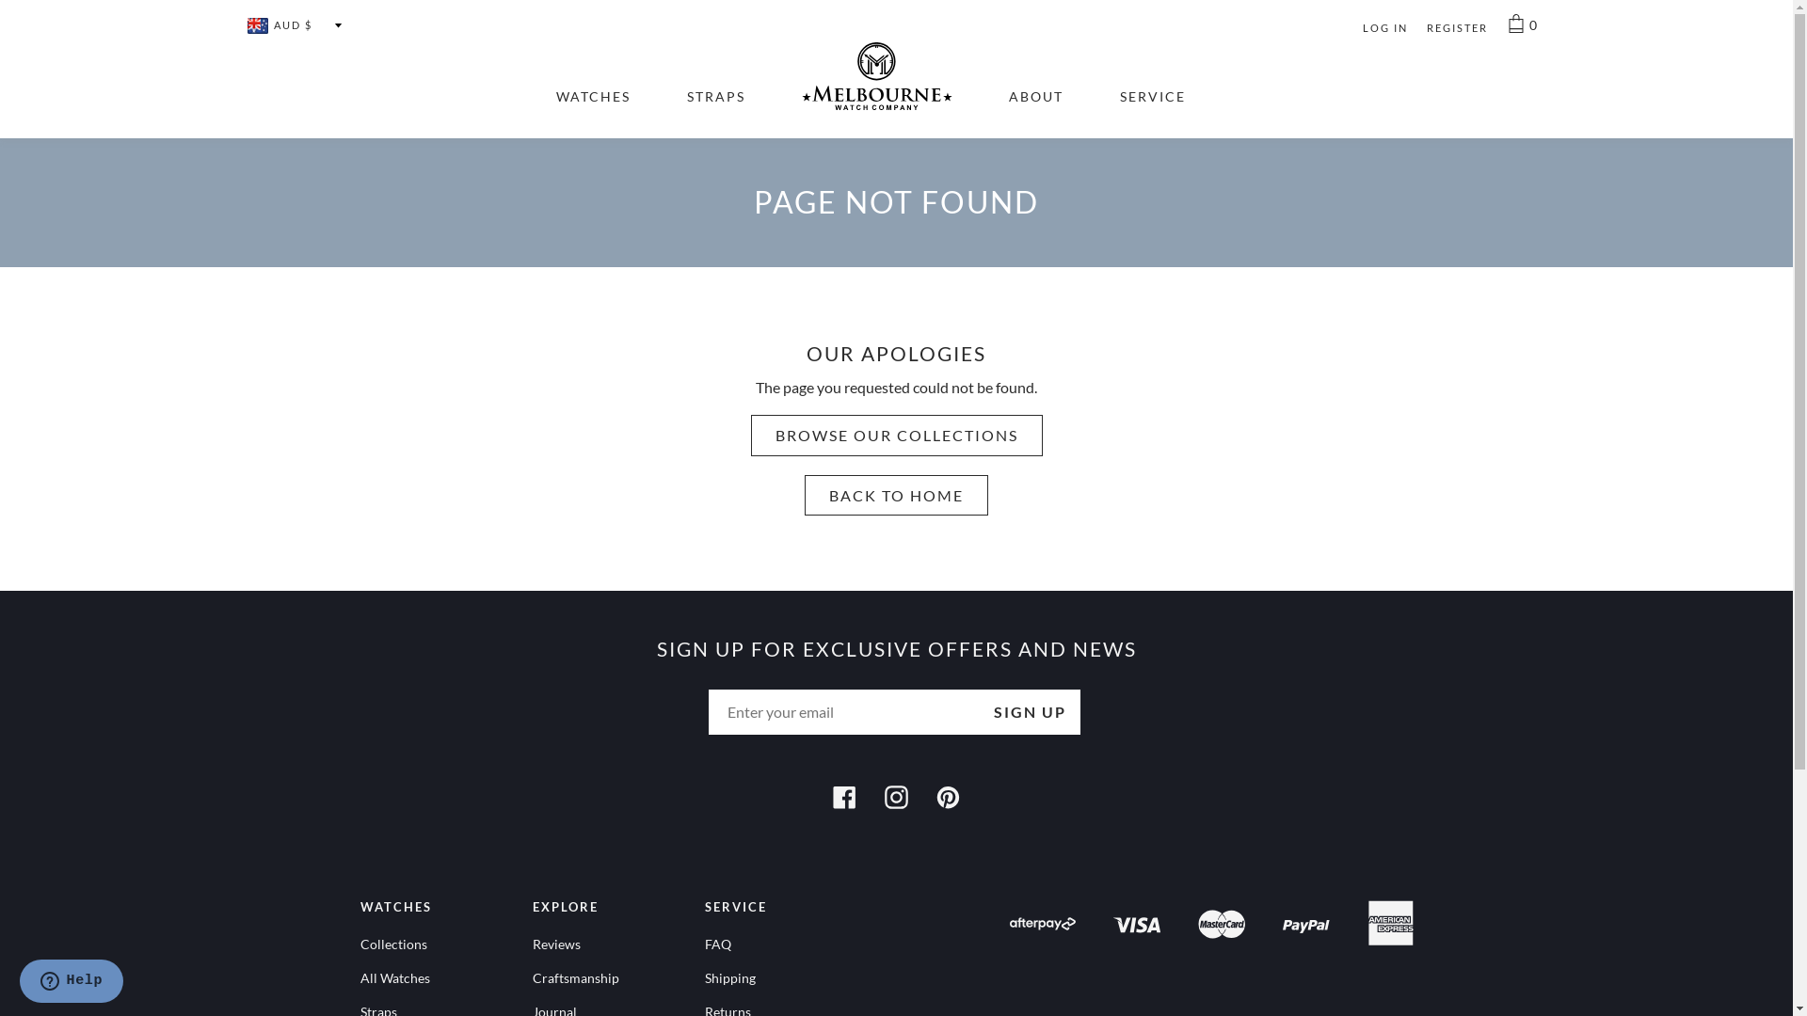  I want to click on 0, so click(1521, 26).